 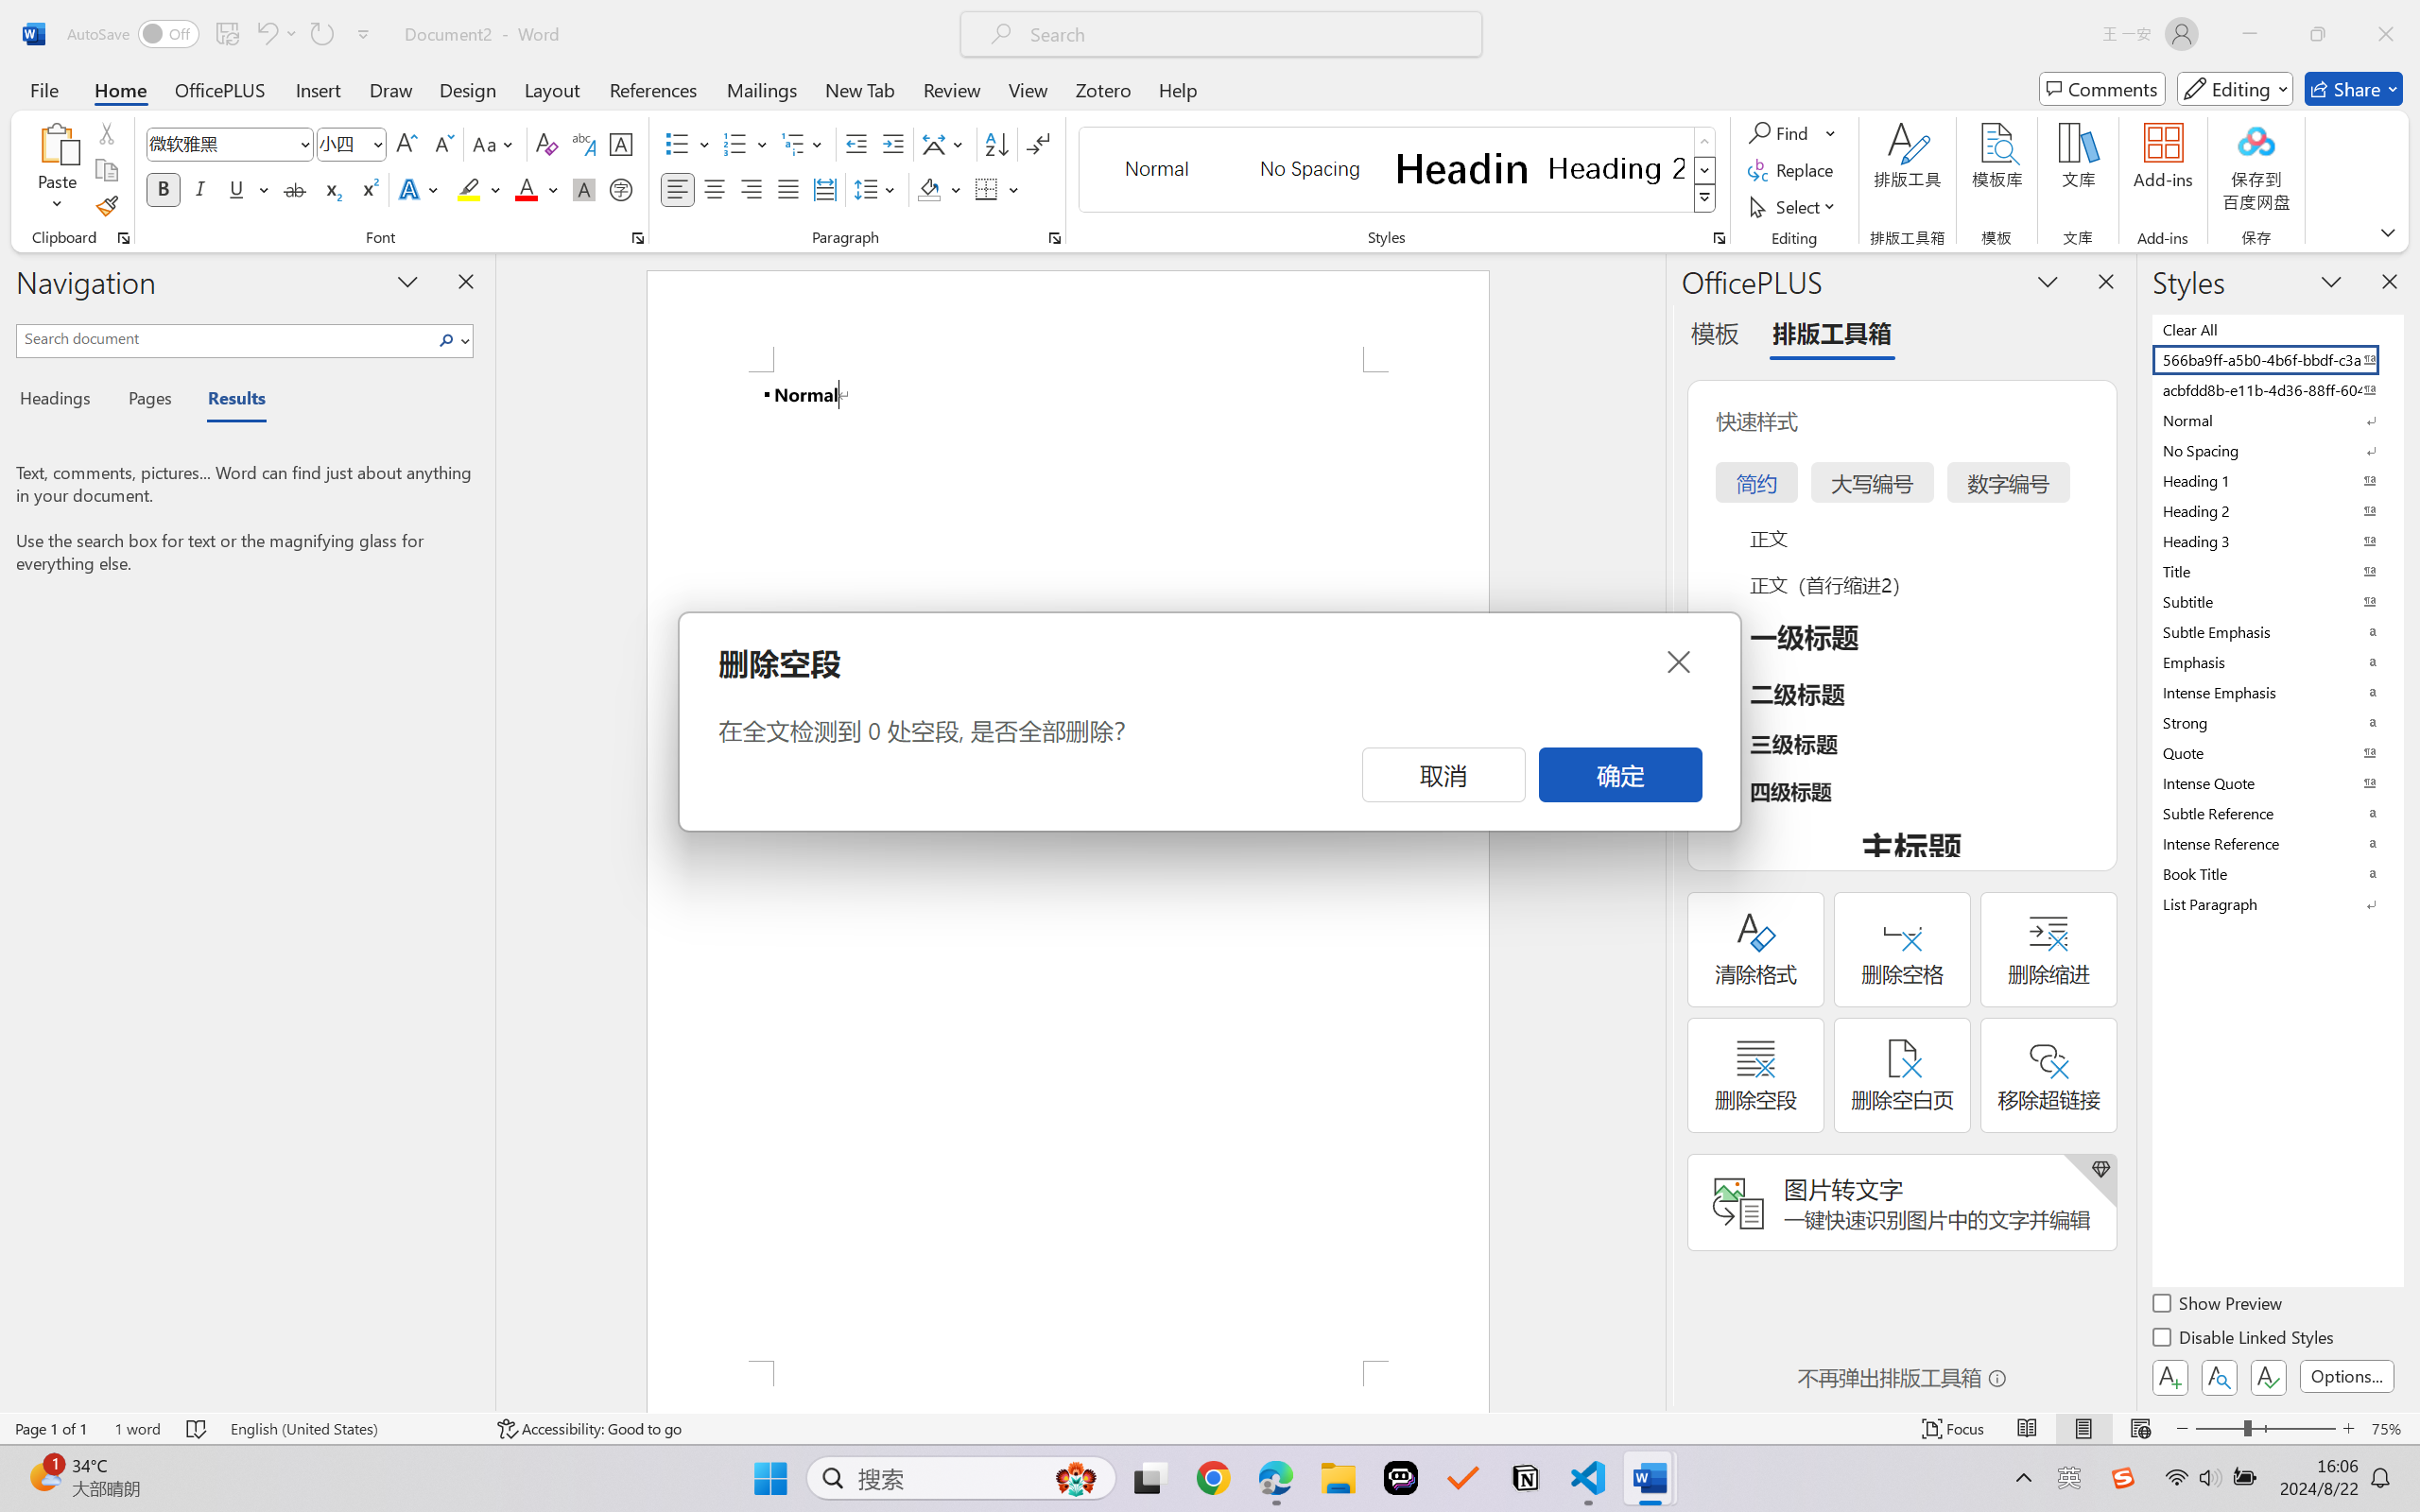 What do you see at coordinates (1954, 1429) in the screenshot?
I see `Focus ` at bounding box center [1954, 1429].